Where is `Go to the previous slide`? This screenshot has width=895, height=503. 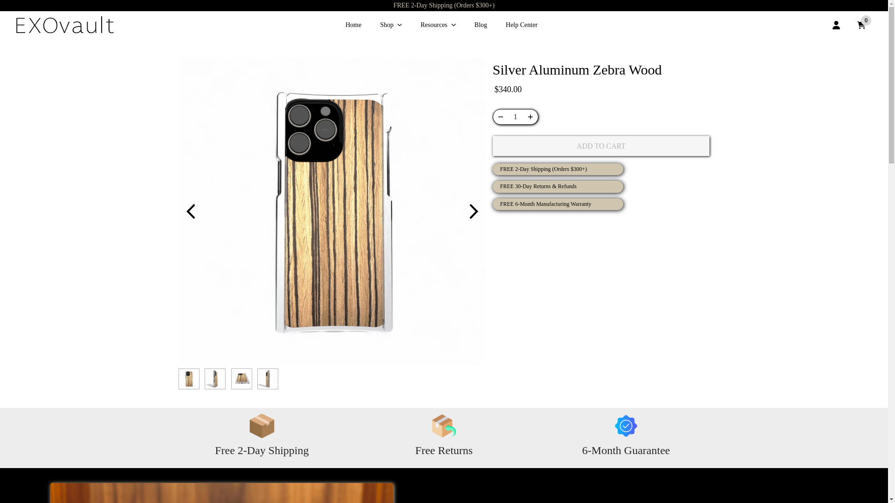
Go to the previous slide is located at coordinates (190, 211).